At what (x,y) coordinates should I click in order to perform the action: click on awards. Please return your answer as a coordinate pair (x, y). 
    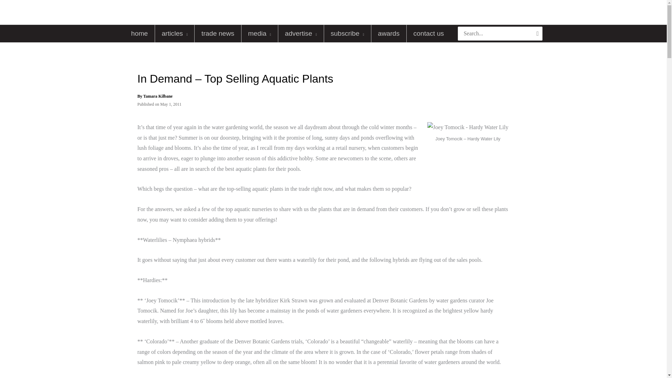
    Looking at the image, I should click on (389, 34).